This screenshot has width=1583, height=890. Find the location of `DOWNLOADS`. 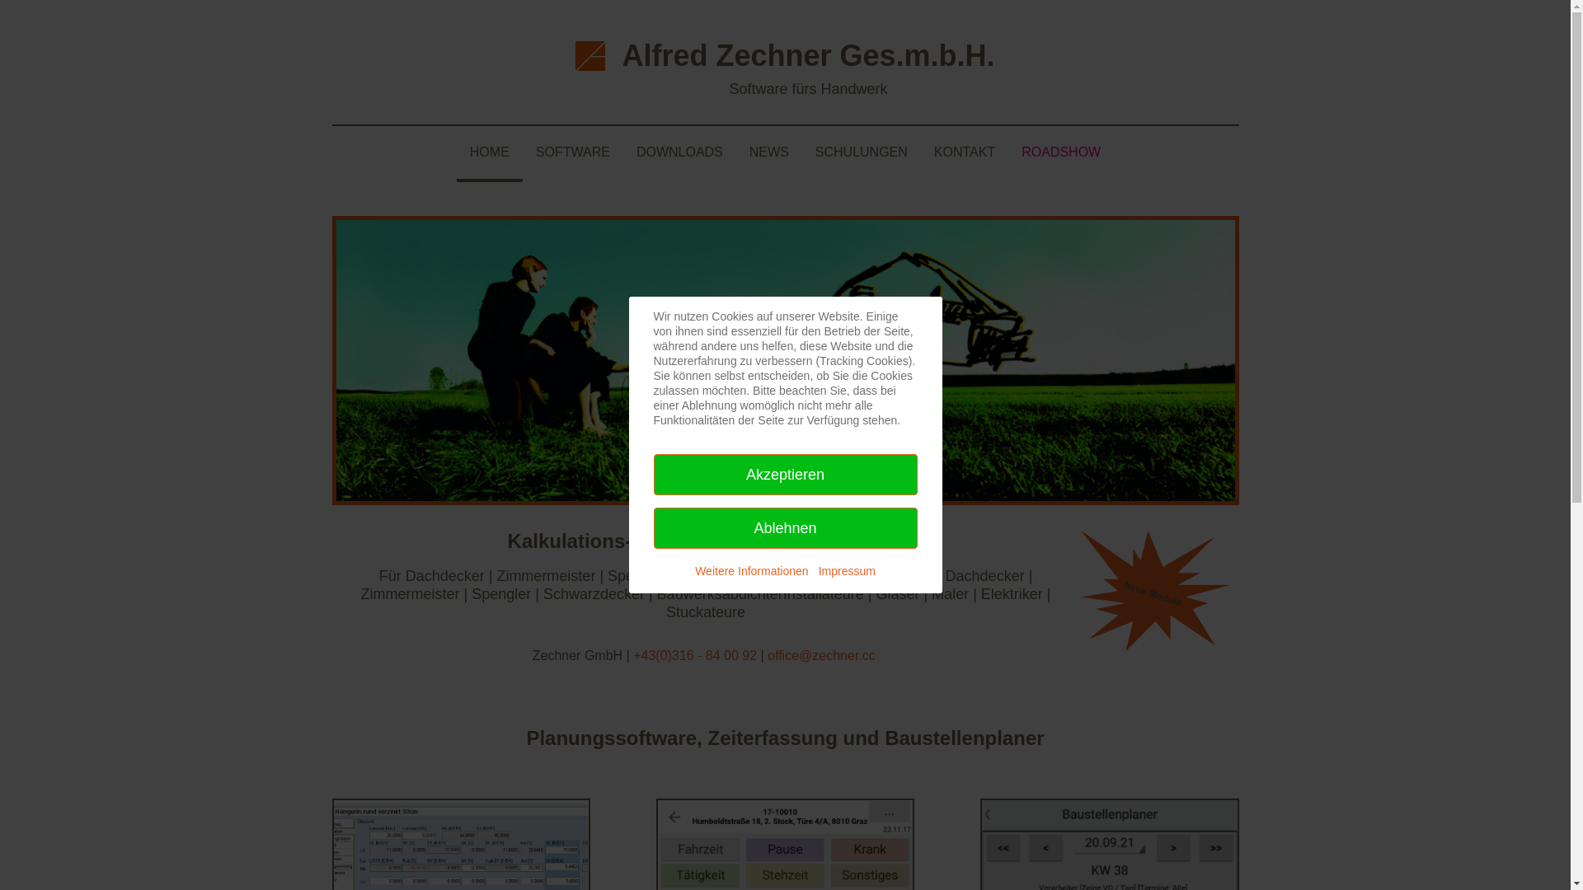

DOWNLOADS is located at coordinates (679, 152).